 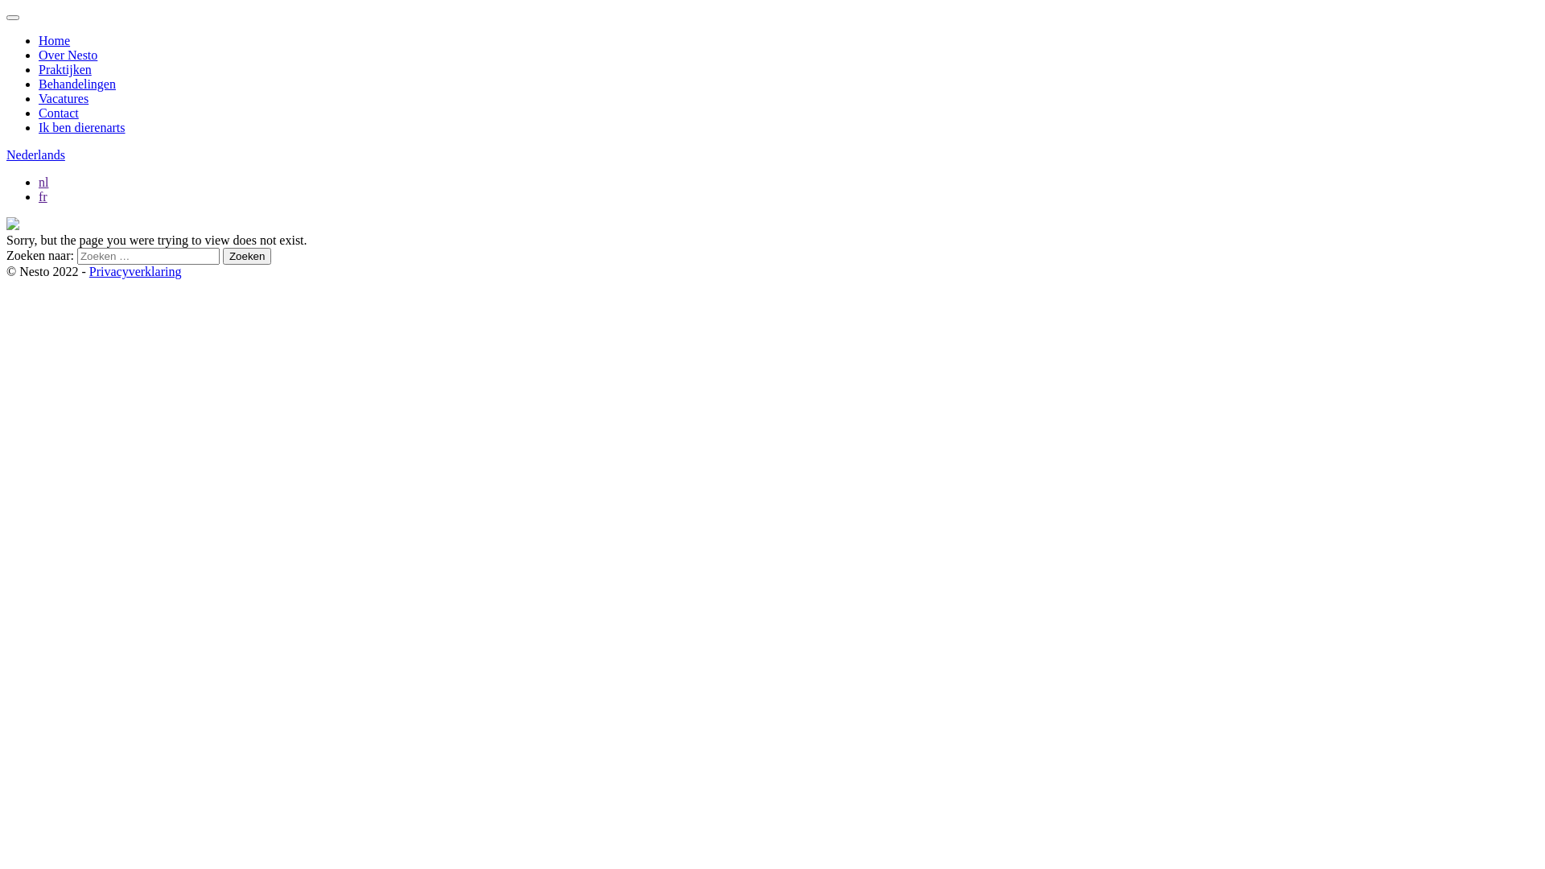 I want to click on nl, so click(x=43, y=182).